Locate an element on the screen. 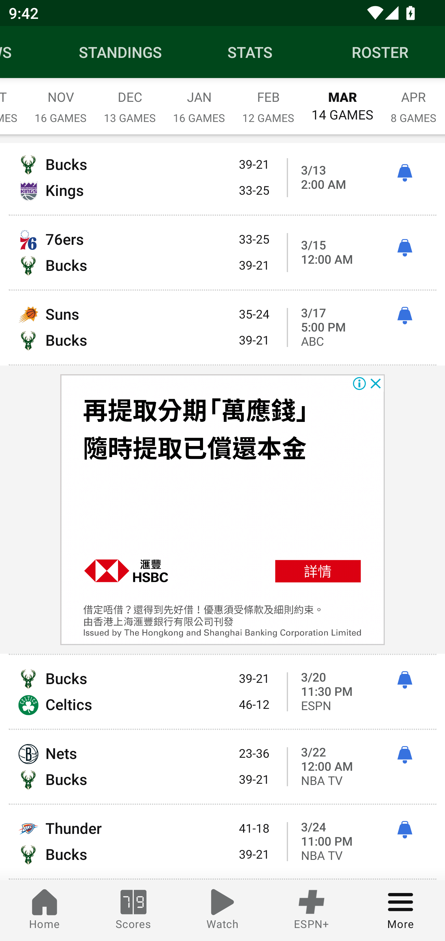 This screenshot has width=445, height=941. Watch is located at coordinates (222, 911).